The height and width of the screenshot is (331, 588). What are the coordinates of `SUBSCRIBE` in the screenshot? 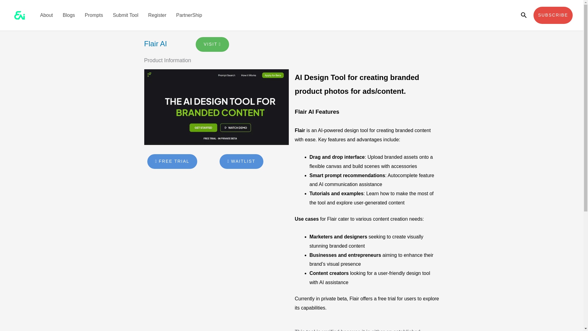 It's located at (553, 15).